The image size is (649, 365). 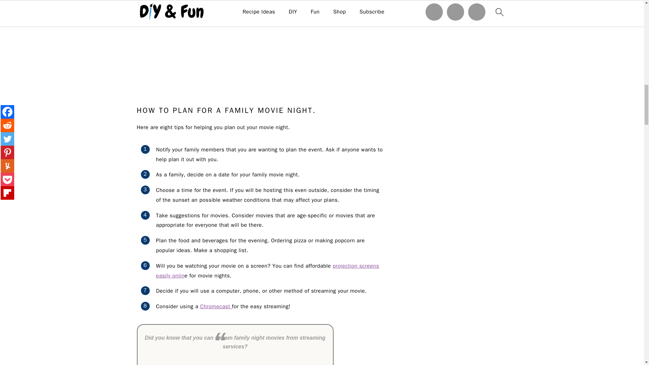 What do you see at coordinates (268, 271) in the screenshot?
I see `projection screens easily onlin` at bounding box center [268, 271].